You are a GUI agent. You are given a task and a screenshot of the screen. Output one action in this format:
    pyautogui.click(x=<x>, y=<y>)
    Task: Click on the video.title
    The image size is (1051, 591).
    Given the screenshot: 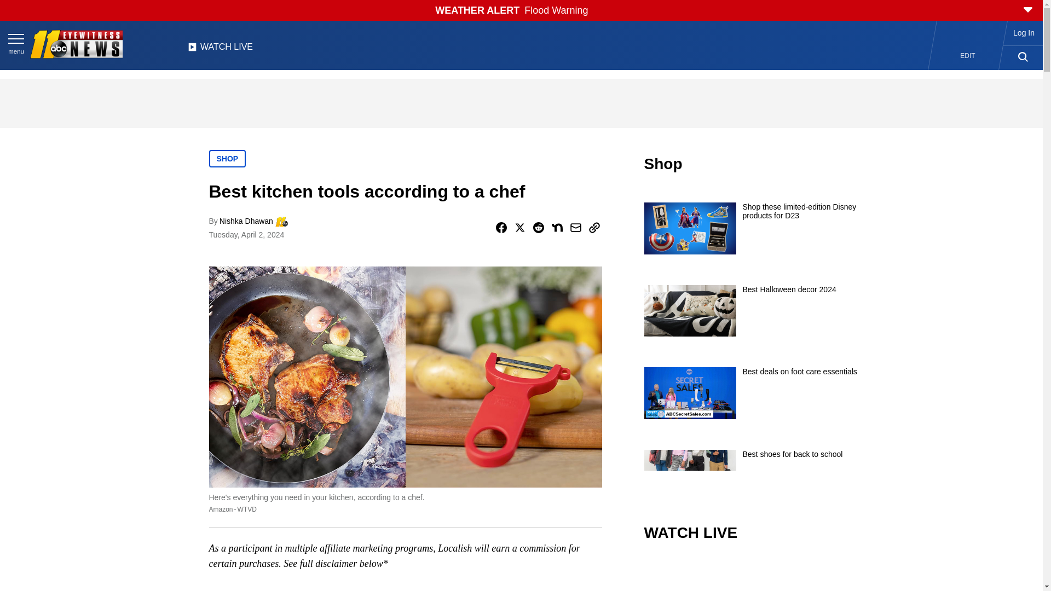 What is the action you would take?
    pyautogui.click(x=753, y=575)
    